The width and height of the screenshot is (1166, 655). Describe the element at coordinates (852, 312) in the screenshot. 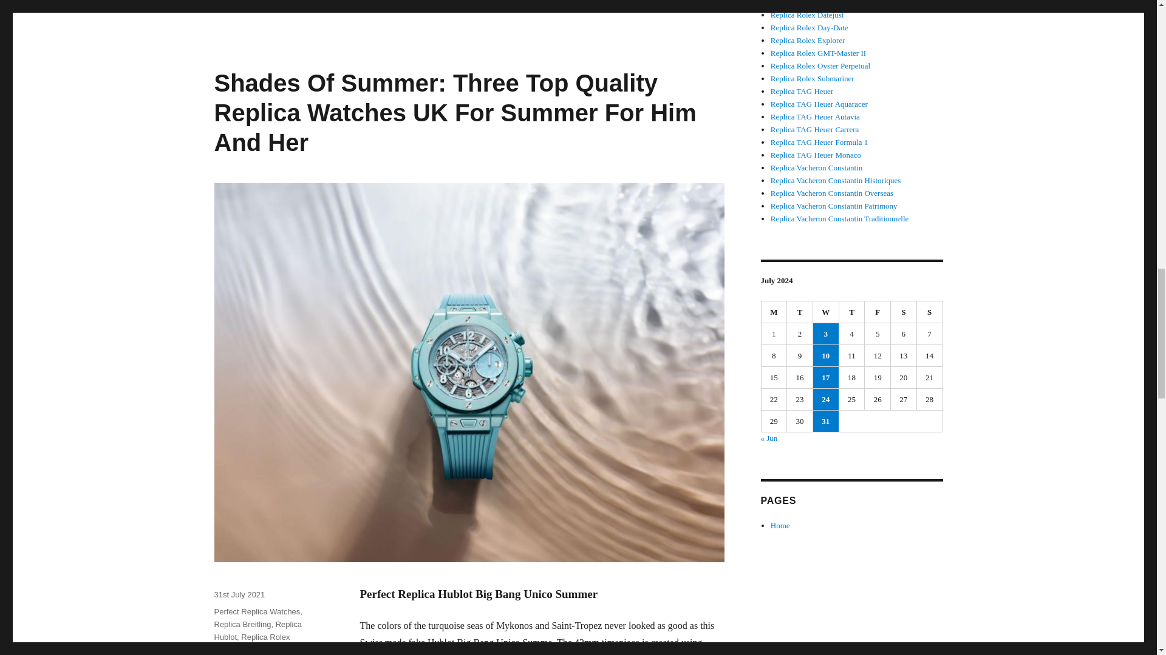

I see `Thursday` at that location.